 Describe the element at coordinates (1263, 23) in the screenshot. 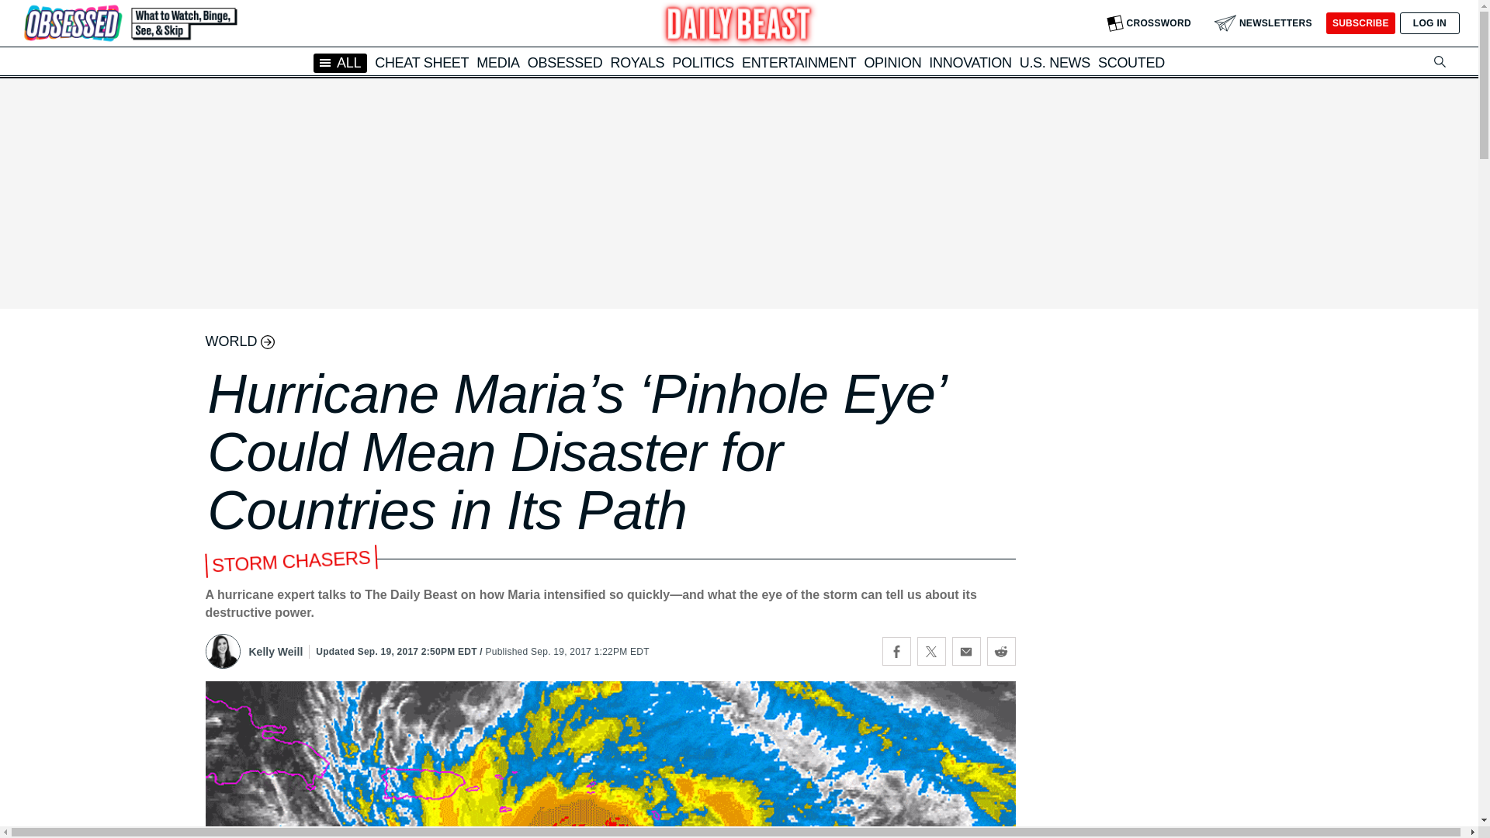

I see `NEWSLETTERS` at that location.